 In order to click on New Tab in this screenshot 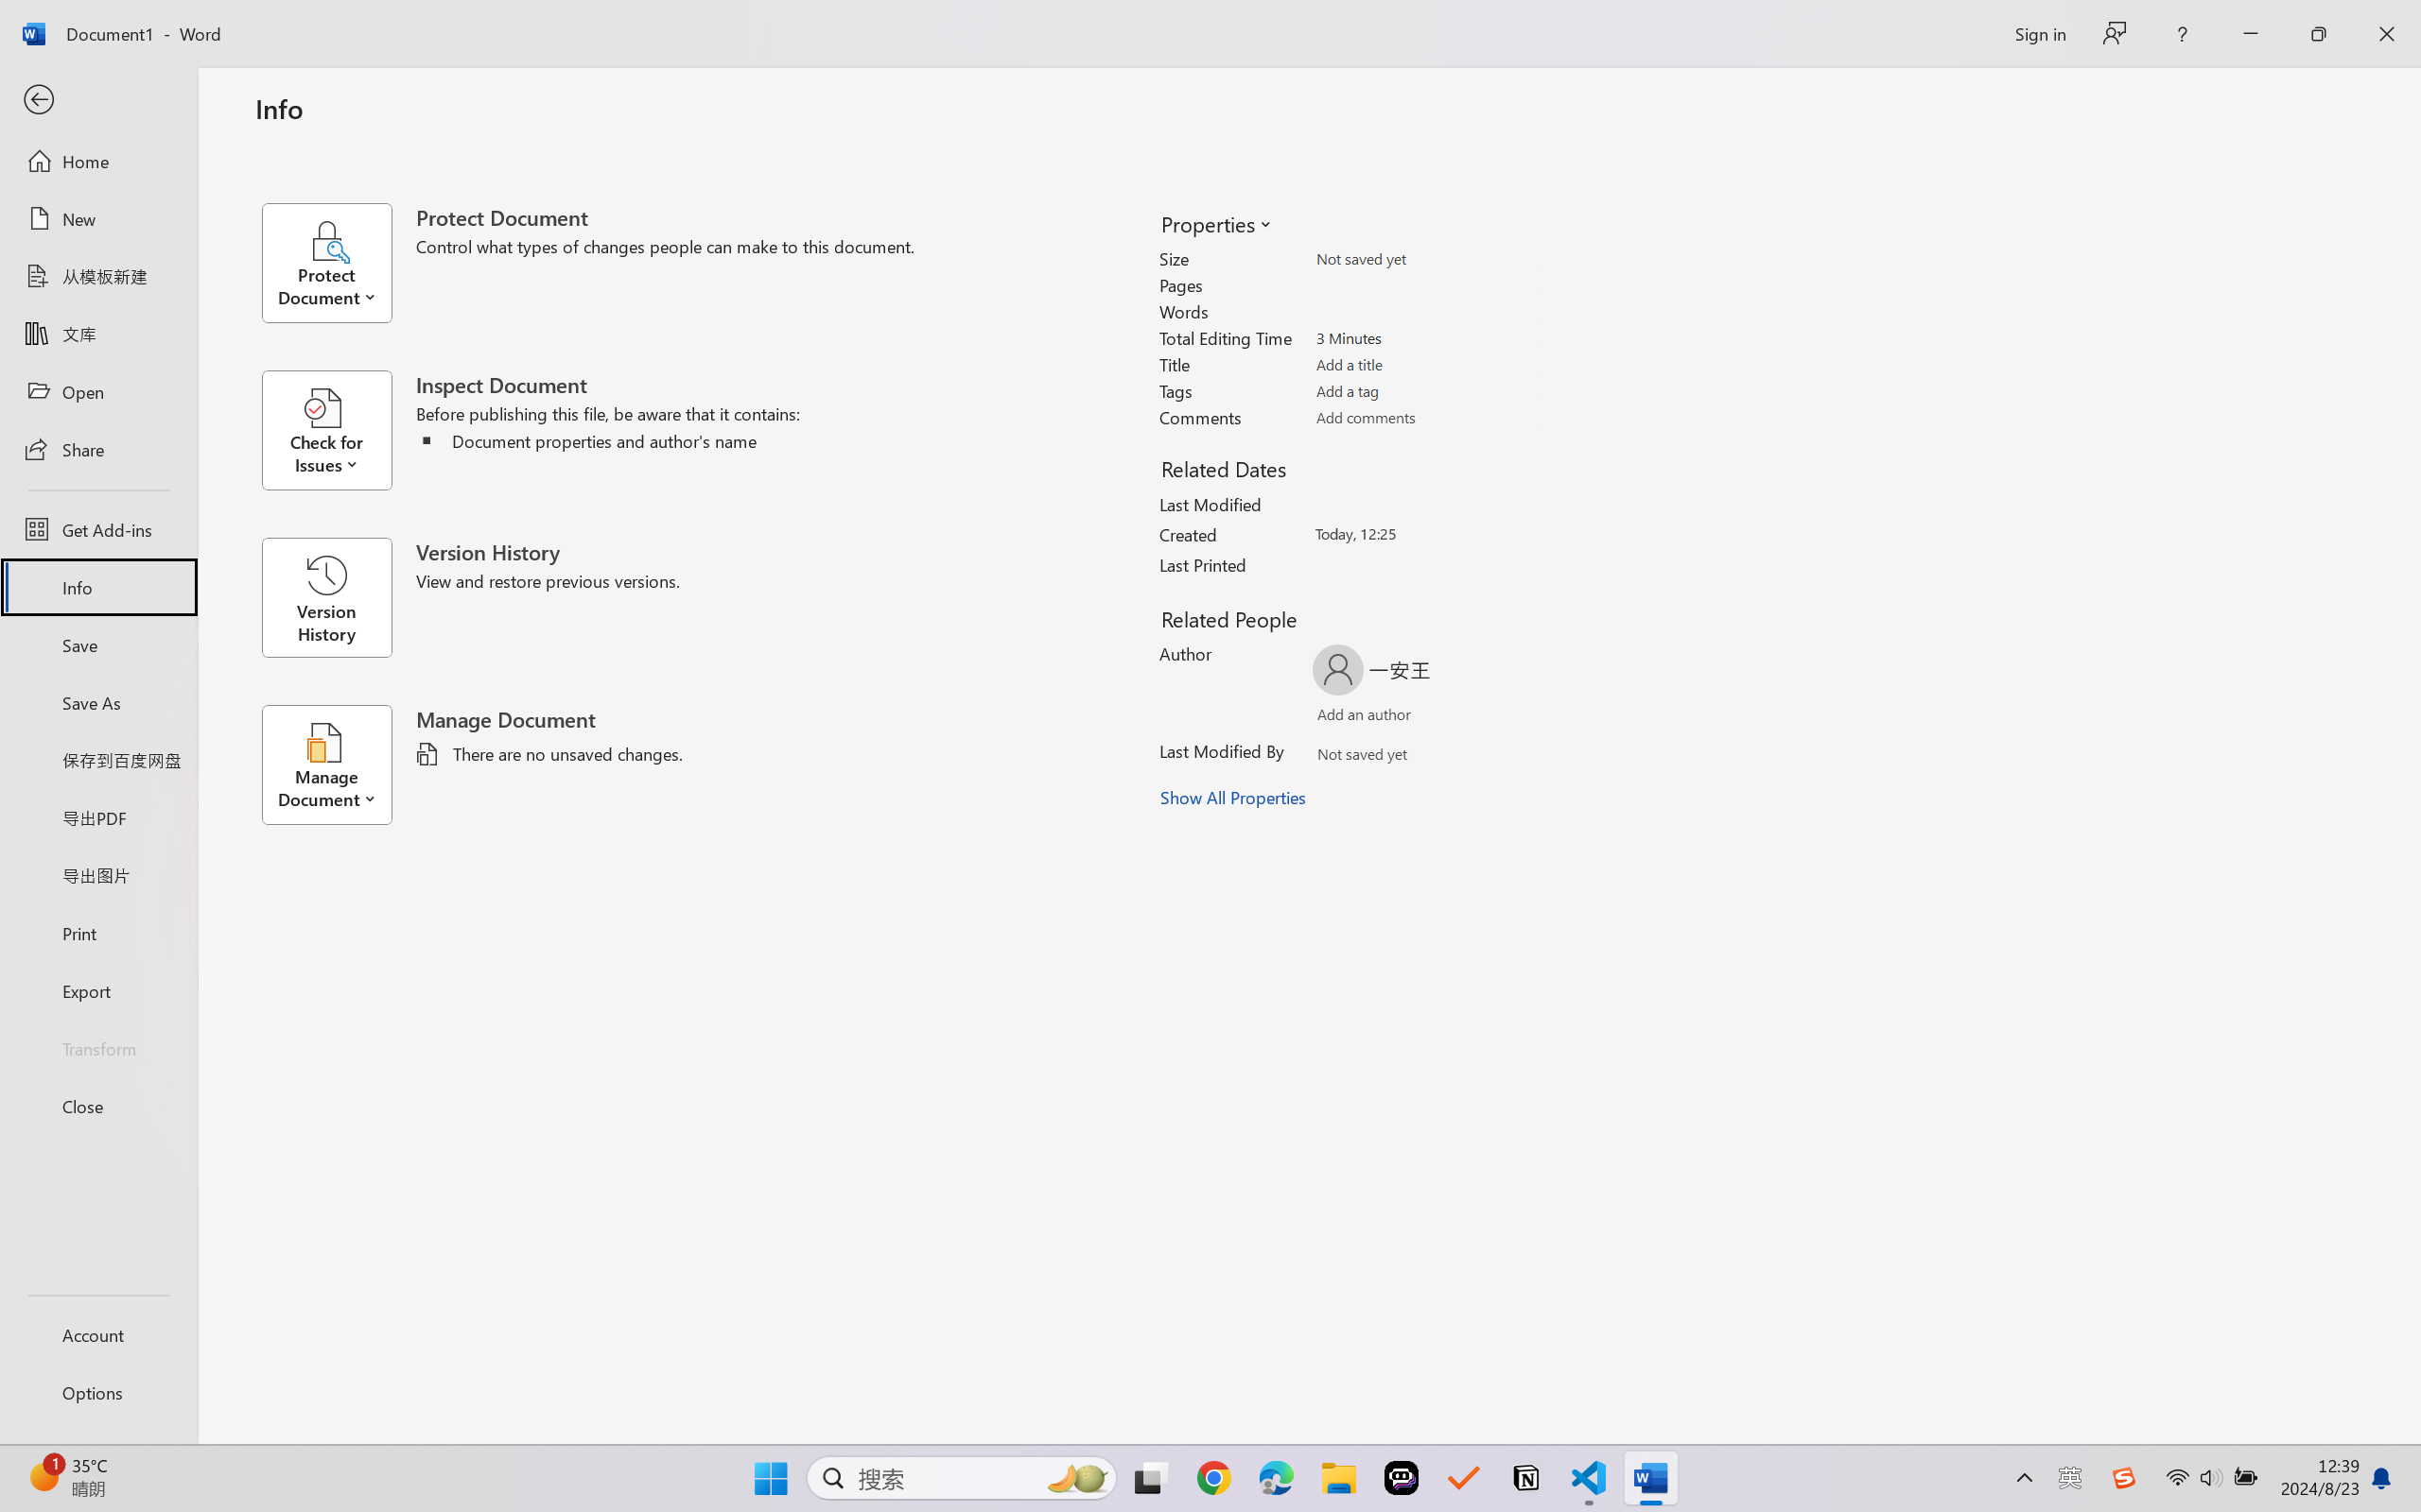, I will do `click(2151, 21)`.